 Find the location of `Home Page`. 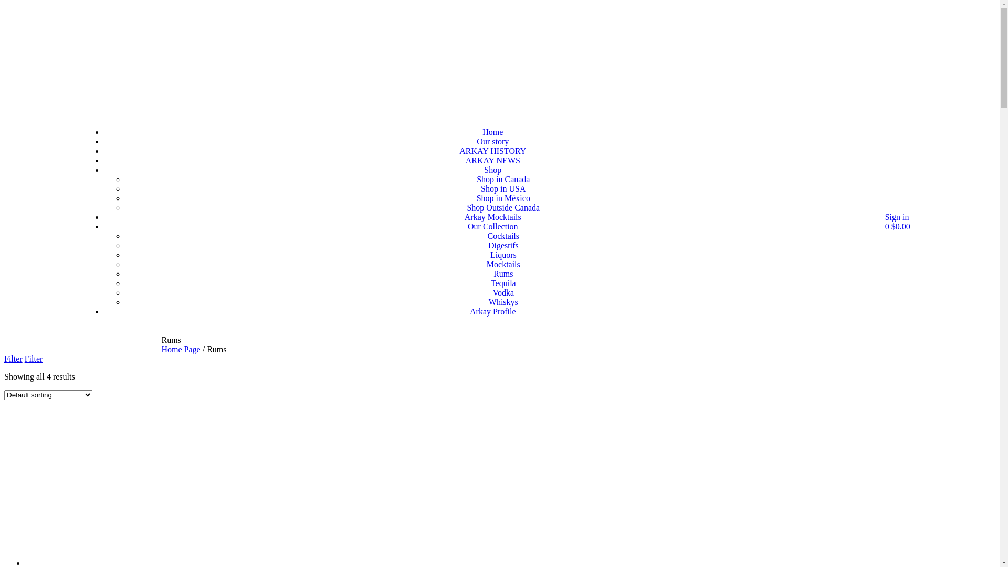

Home Page is located at coordinates (181, 350).